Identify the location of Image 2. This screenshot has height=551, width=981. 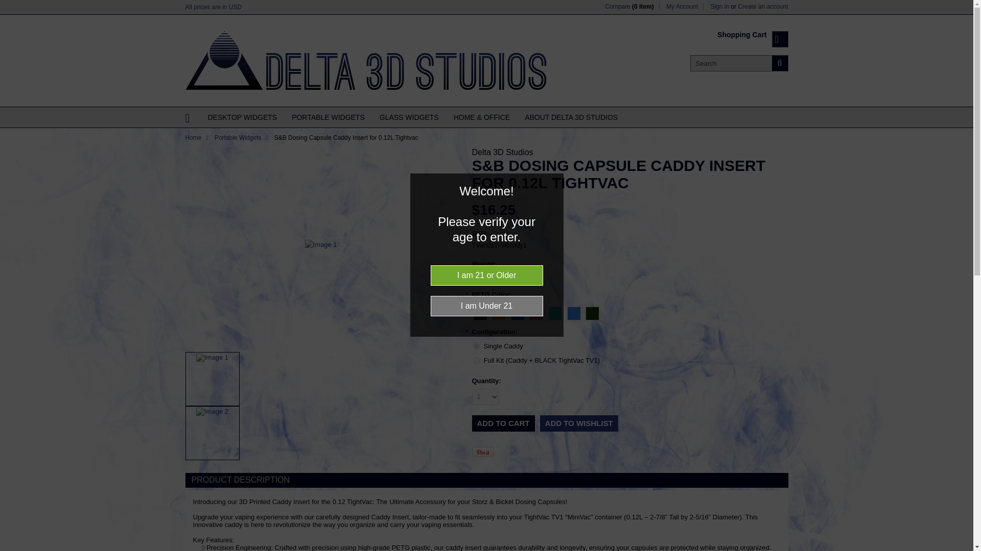
(213, 411).